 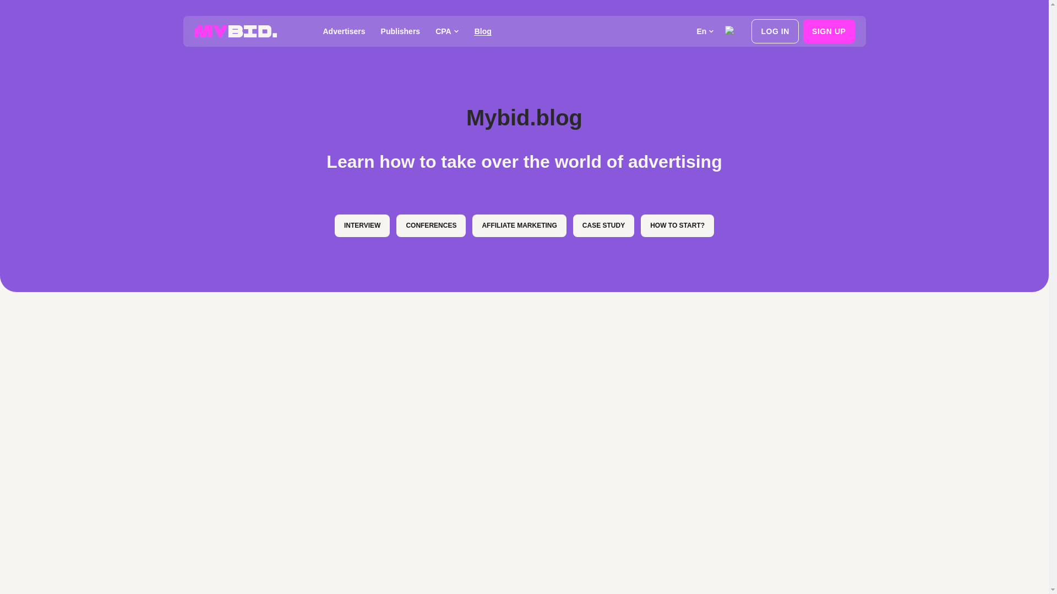 I want to click on SIGN UP, so click(x=829, y=31).